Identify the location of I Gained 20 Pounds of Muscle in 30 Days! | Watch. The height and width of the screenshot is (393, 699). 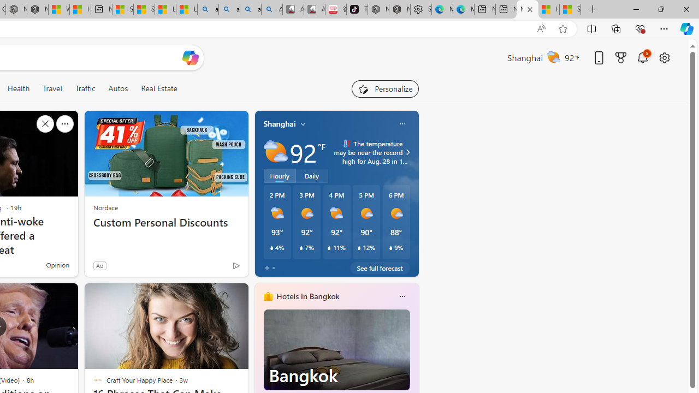
(548, 10).